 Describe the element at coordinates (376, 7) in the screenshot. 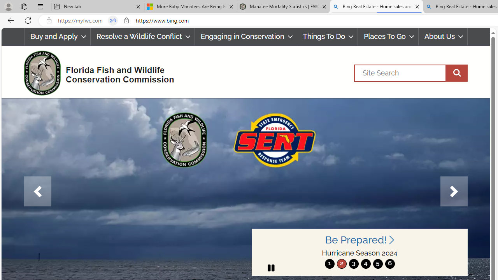

I see `Bing Real Estate - Home sales and rental listings` at that location.